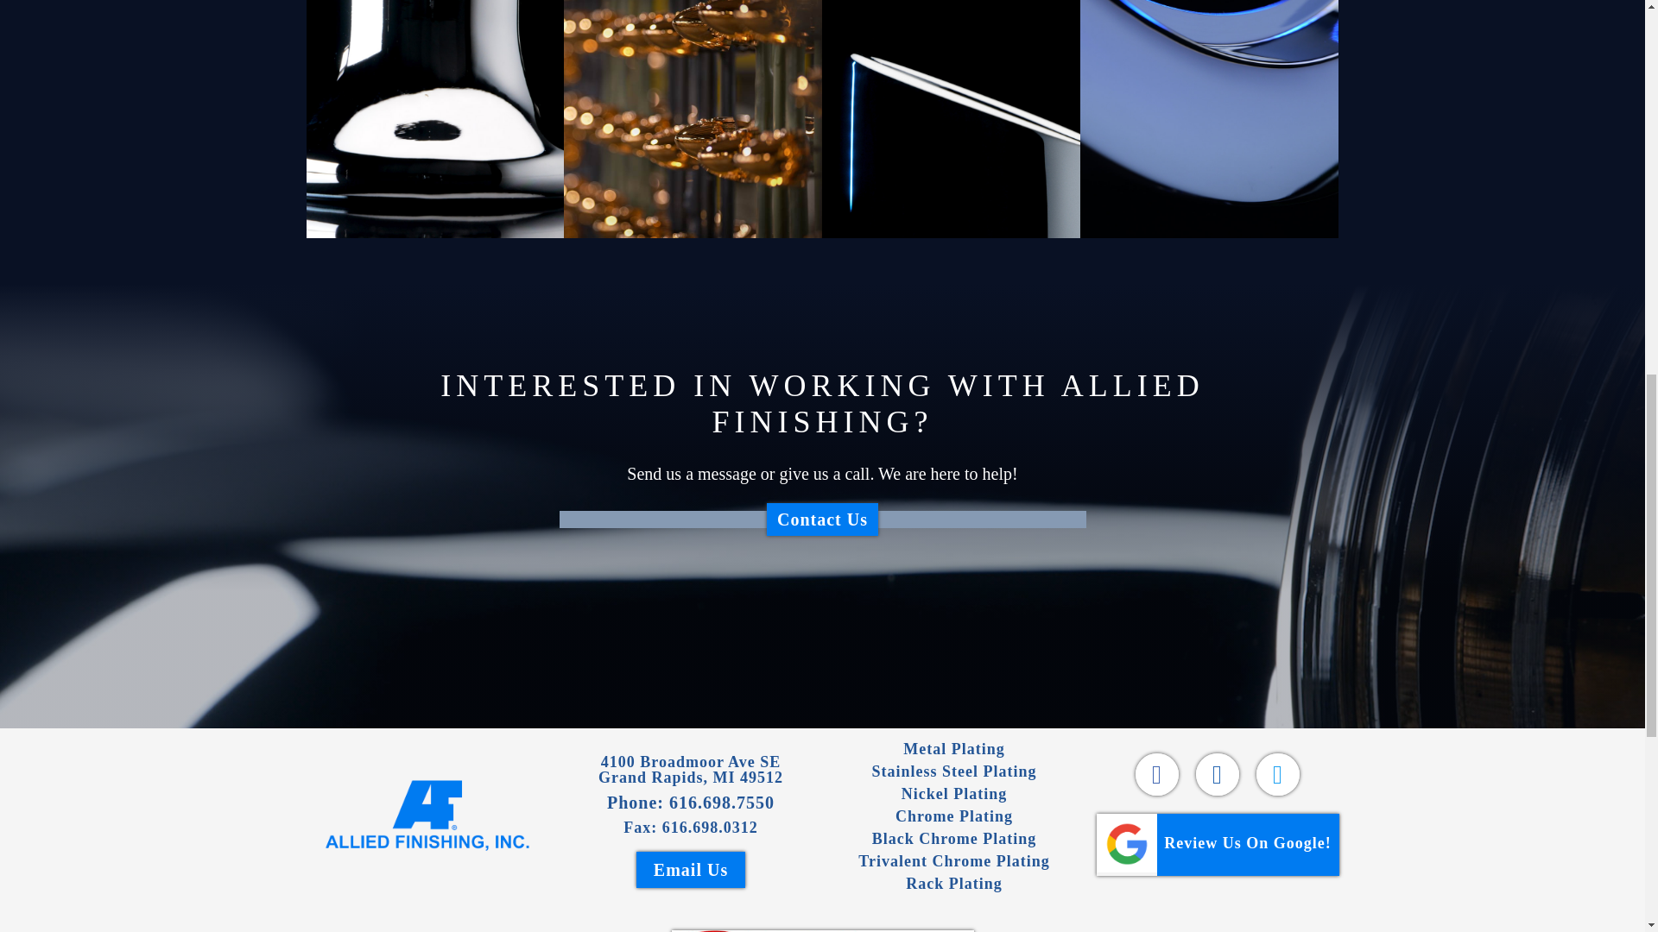  What do you see at coordinates (691, 870) in the screenshot?
I see `Email Us` at bounding box center [691, 870].